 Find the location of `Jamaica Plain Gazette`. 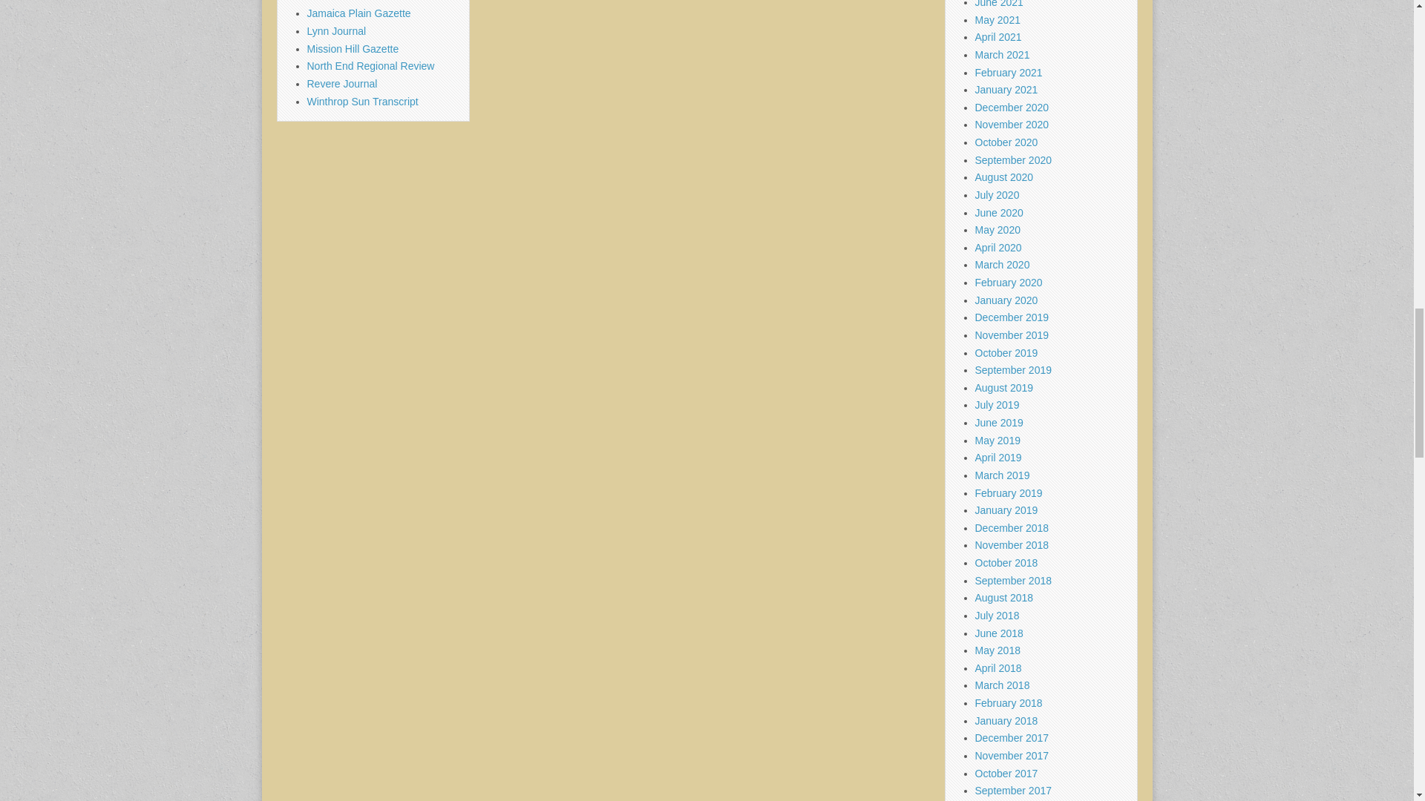

Jamaica Plain Gazette is located at coordinates (359, 13).